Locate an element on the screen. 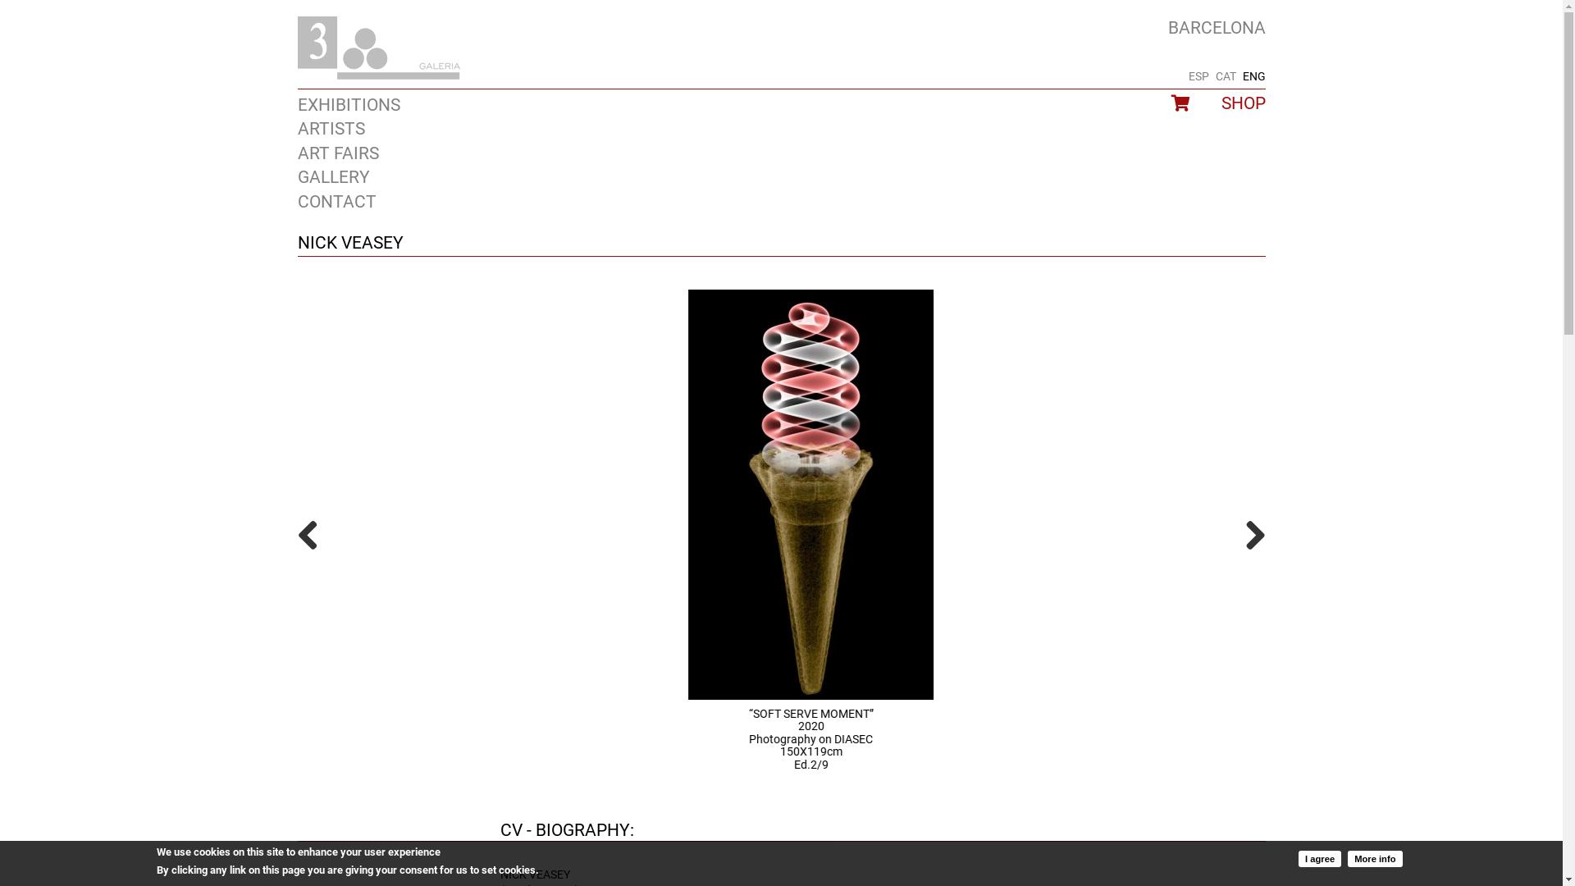  Nick Veasey 3 Punts Galeria is located at coordinates (781, 495).